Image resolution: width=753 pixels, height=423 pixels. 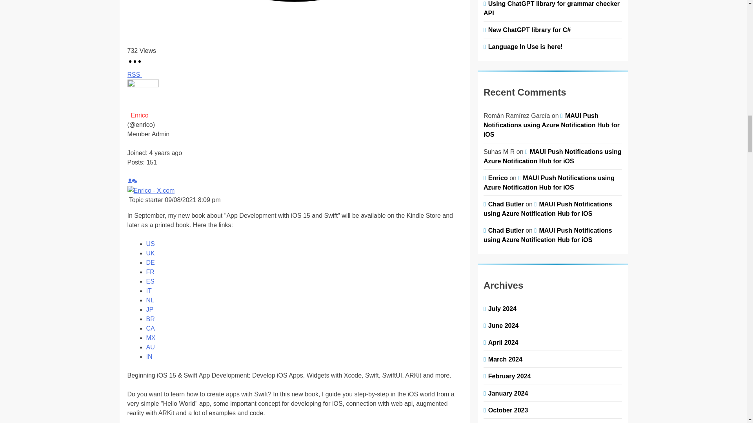 What do you see at coordinates (138, 134) in the screenshot?
I see `User Title` at bounding box center [138, 134].